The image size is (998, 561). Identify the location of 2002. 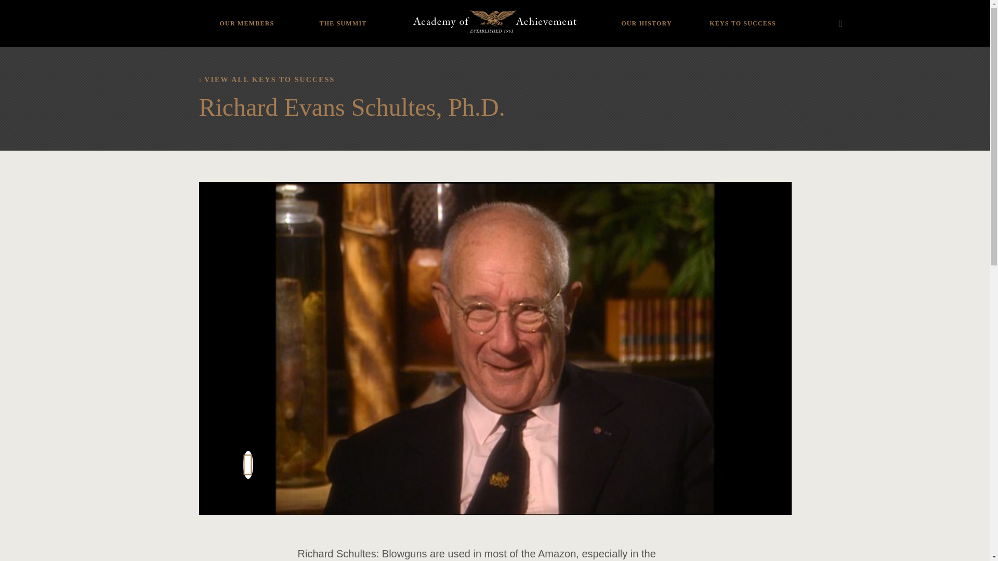
(319, 16).